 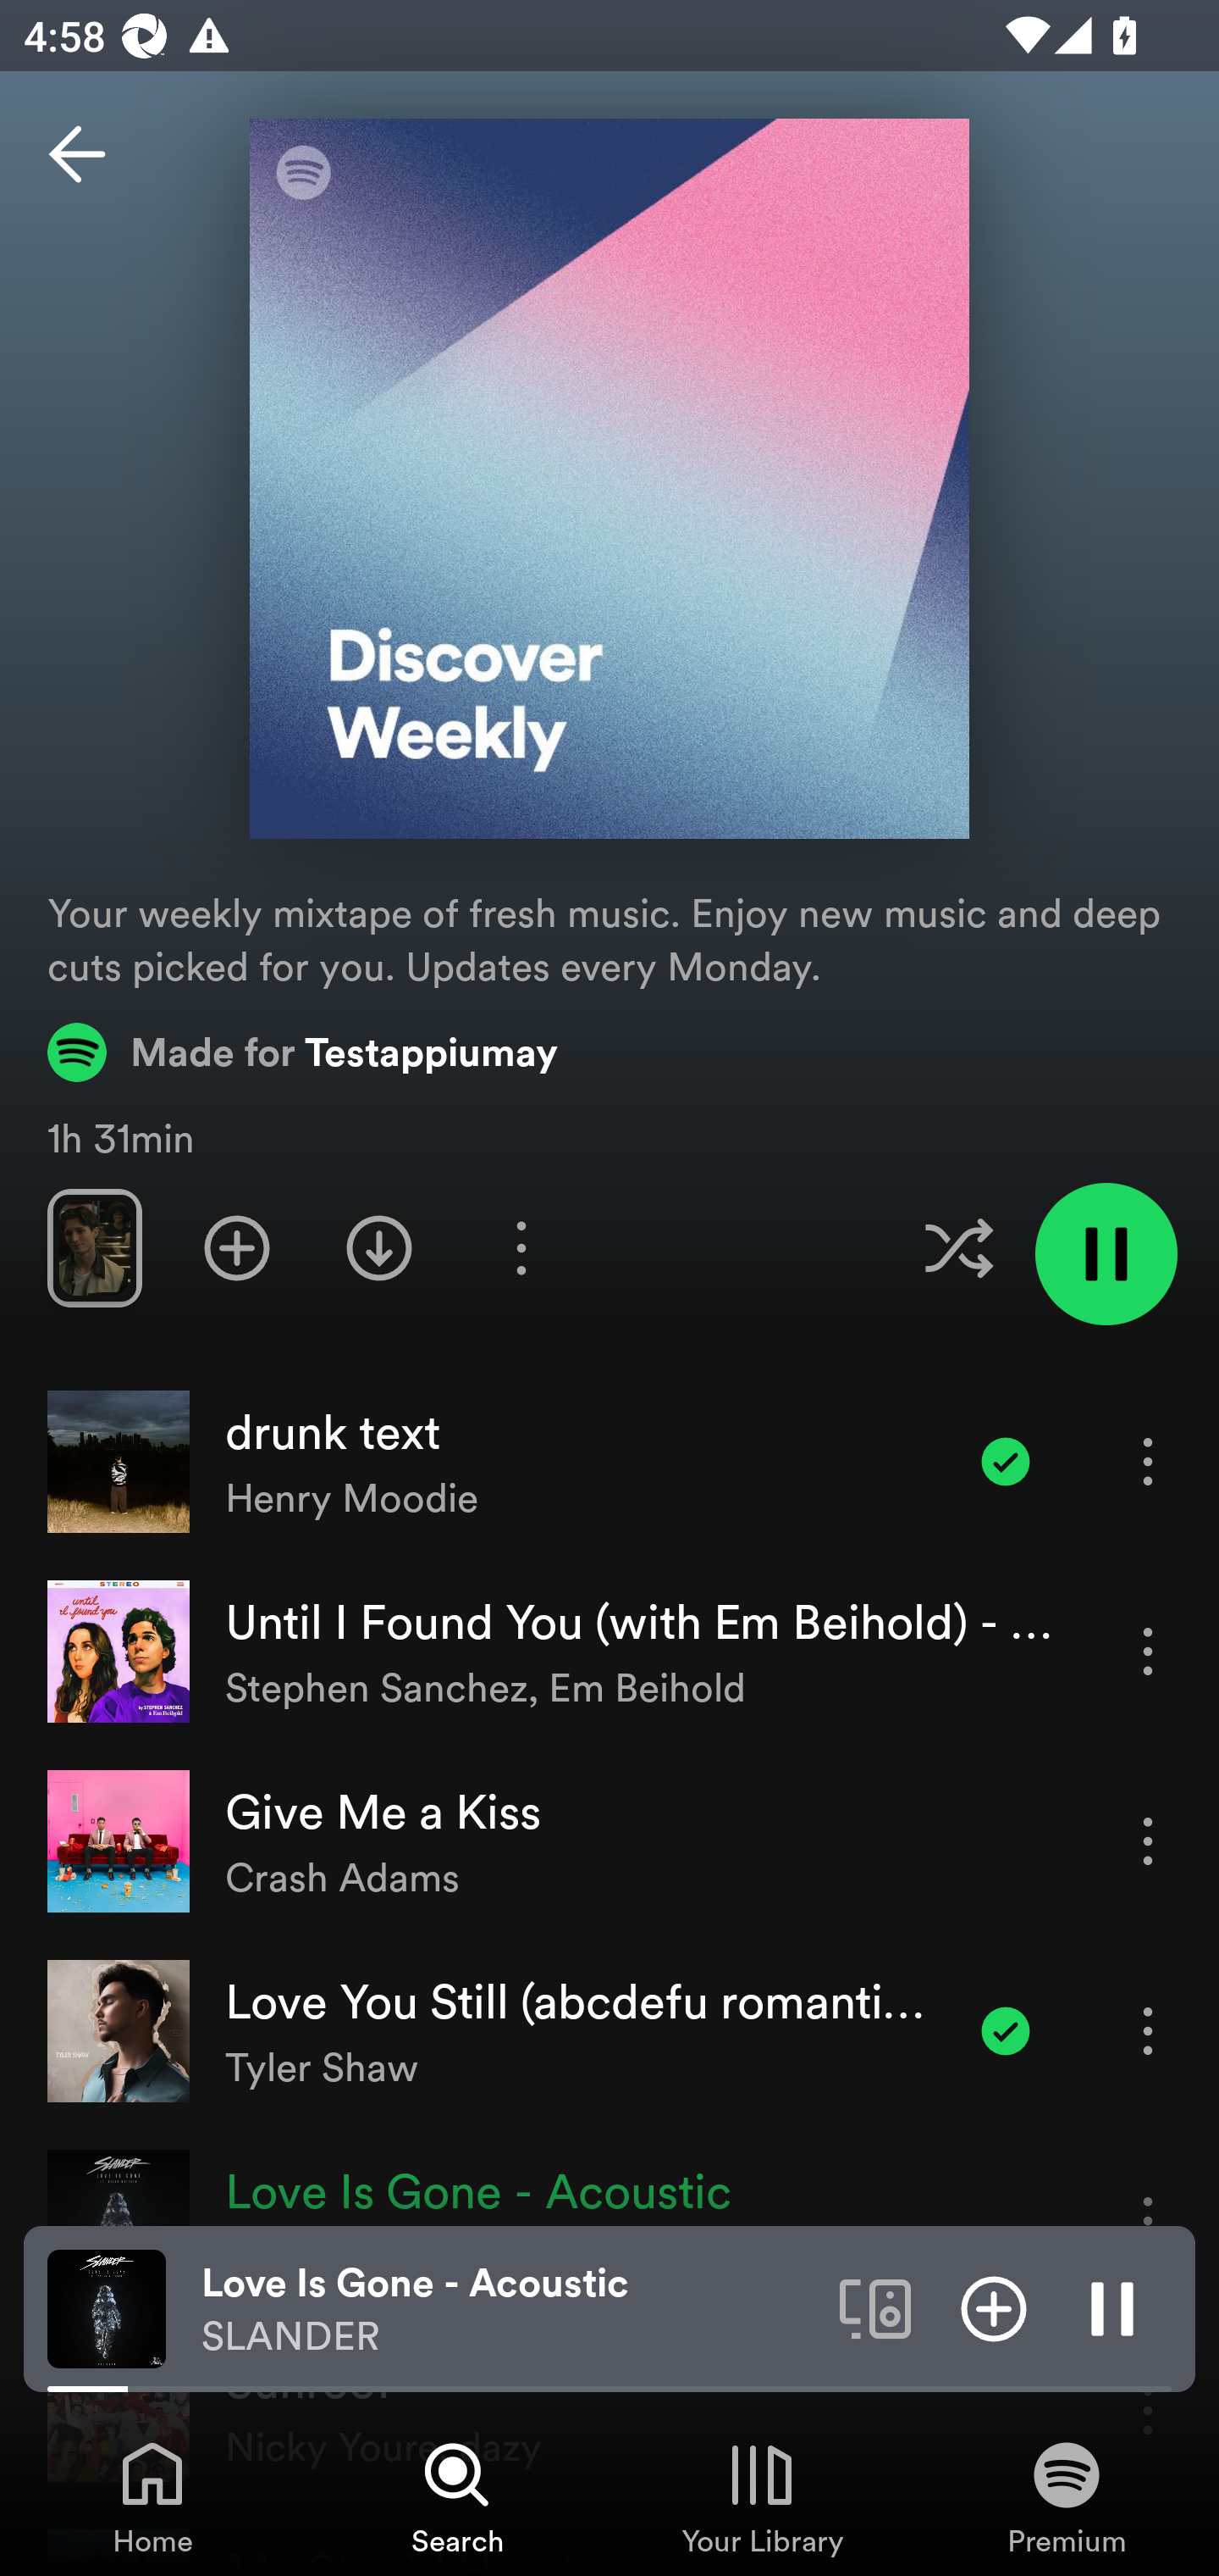 What do you see at coordinates (152, 2496) in the screenshot?
I see `Home, Tab 1 of 4 Home Home` at bounding box center [152, 2496].